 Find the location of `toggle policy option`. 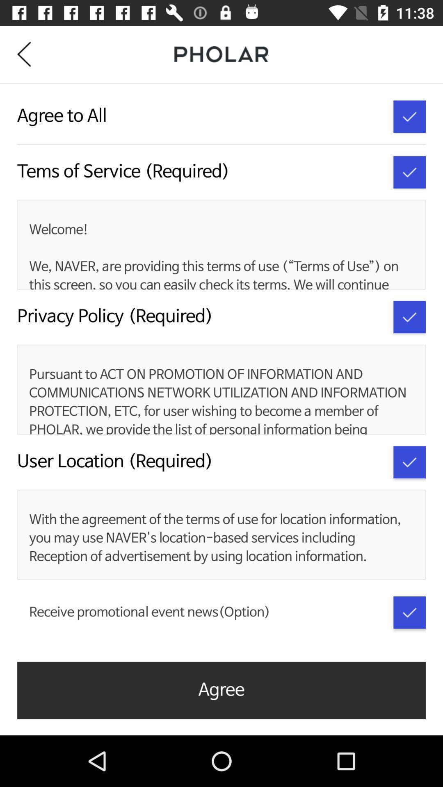

toggle policy option is located at coordinates (409, 317).